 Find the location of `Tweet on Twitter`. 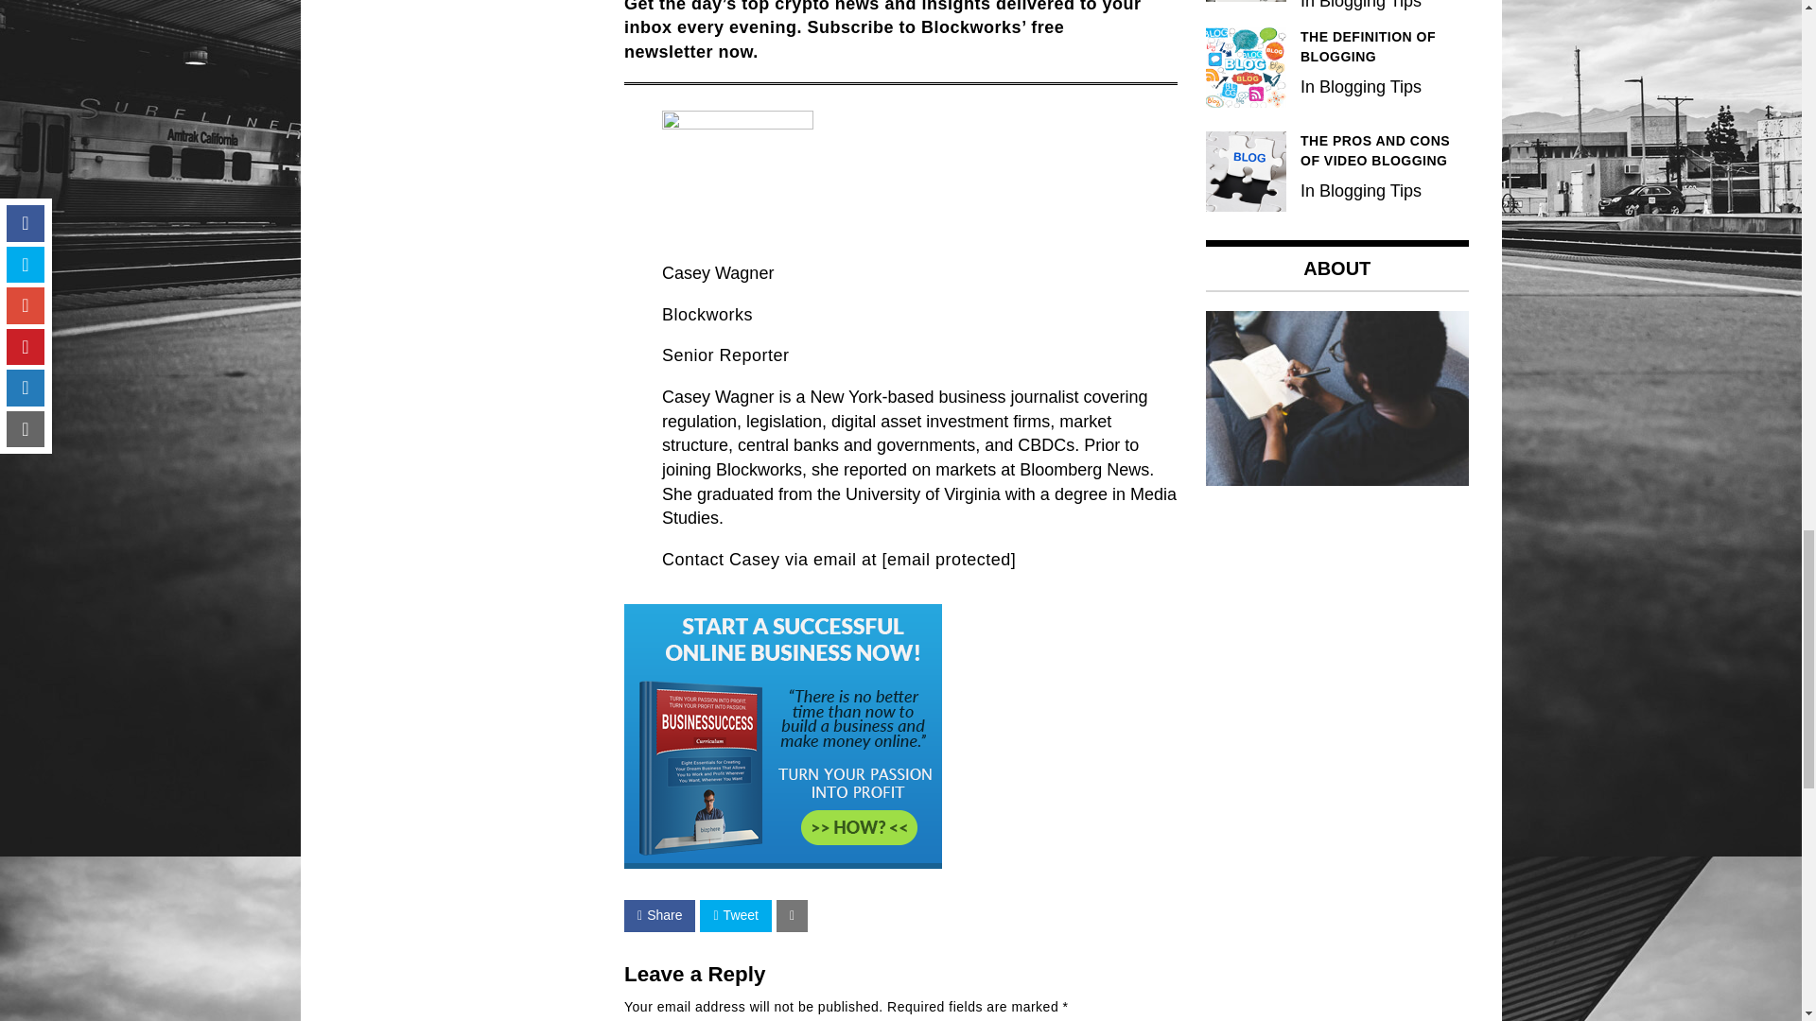

Tweet on Twitter is located at coordinates (734, 915).